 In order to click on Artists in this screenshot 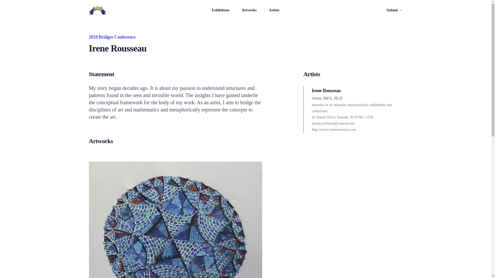, I will do `click(274, 10)`.